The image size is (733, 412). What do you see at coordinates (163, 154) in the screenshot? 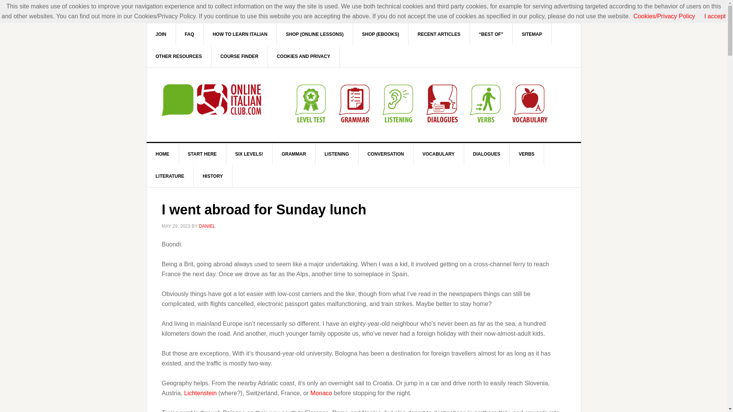
I see `HOME` at bounding box center [163, 154].